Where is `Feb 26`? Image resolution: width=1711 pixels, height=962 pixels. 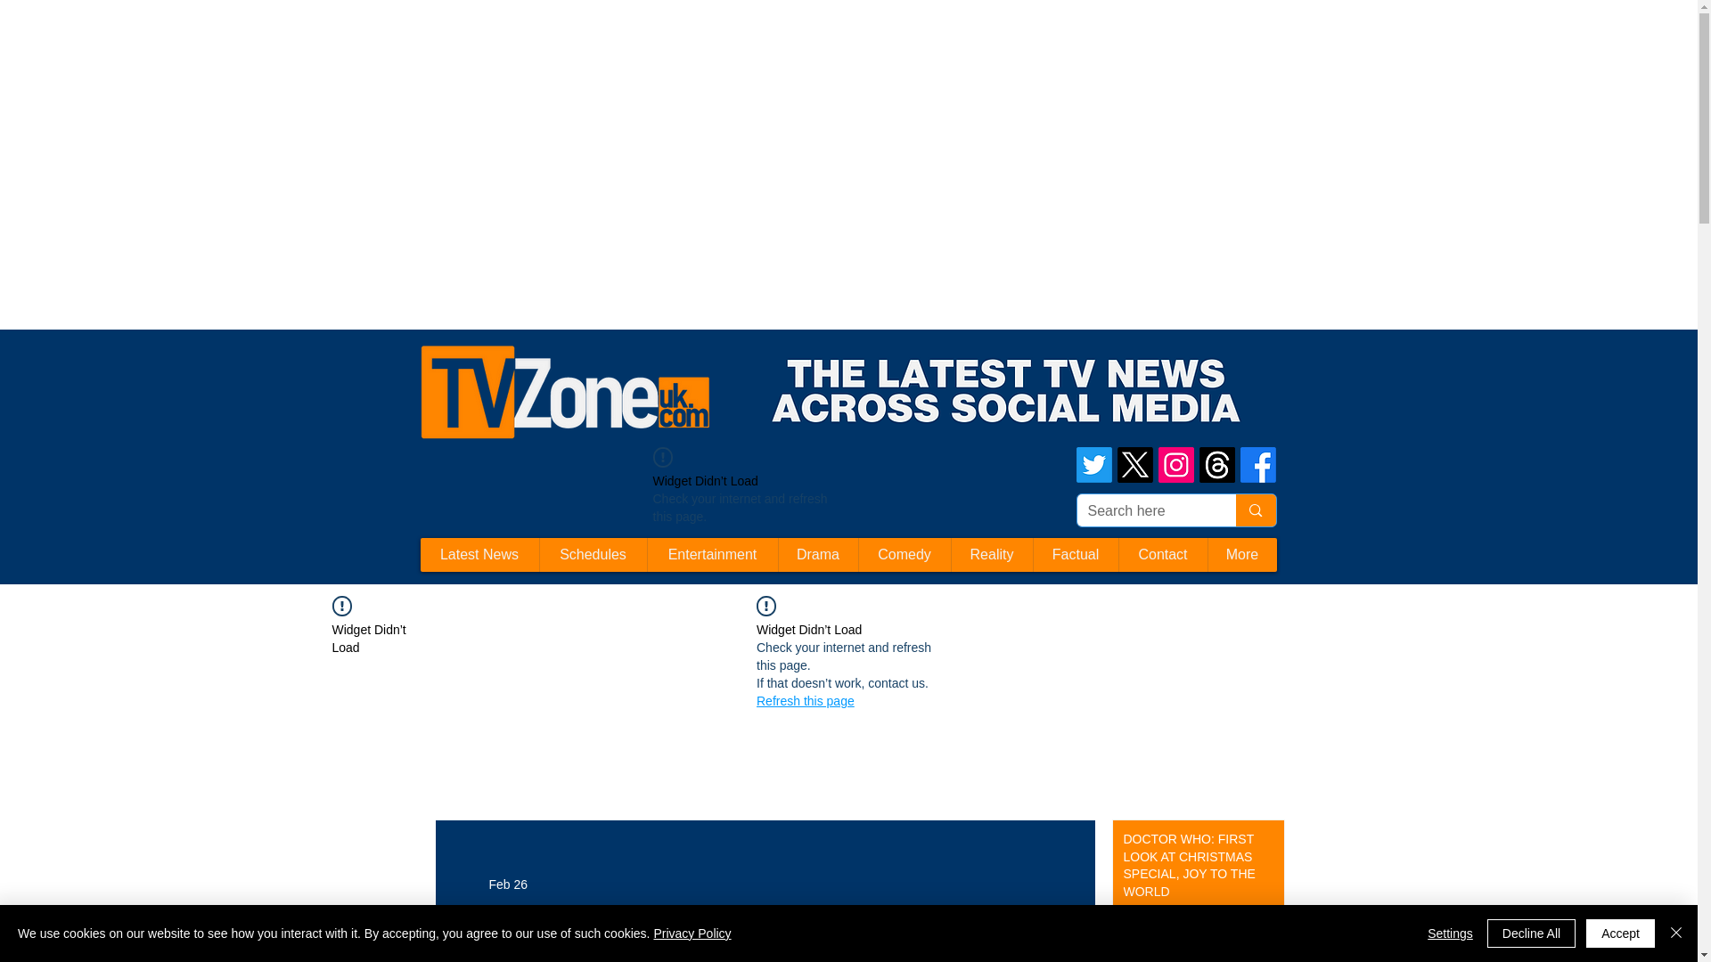 Feb 26 is located at coordinates (507, 884).